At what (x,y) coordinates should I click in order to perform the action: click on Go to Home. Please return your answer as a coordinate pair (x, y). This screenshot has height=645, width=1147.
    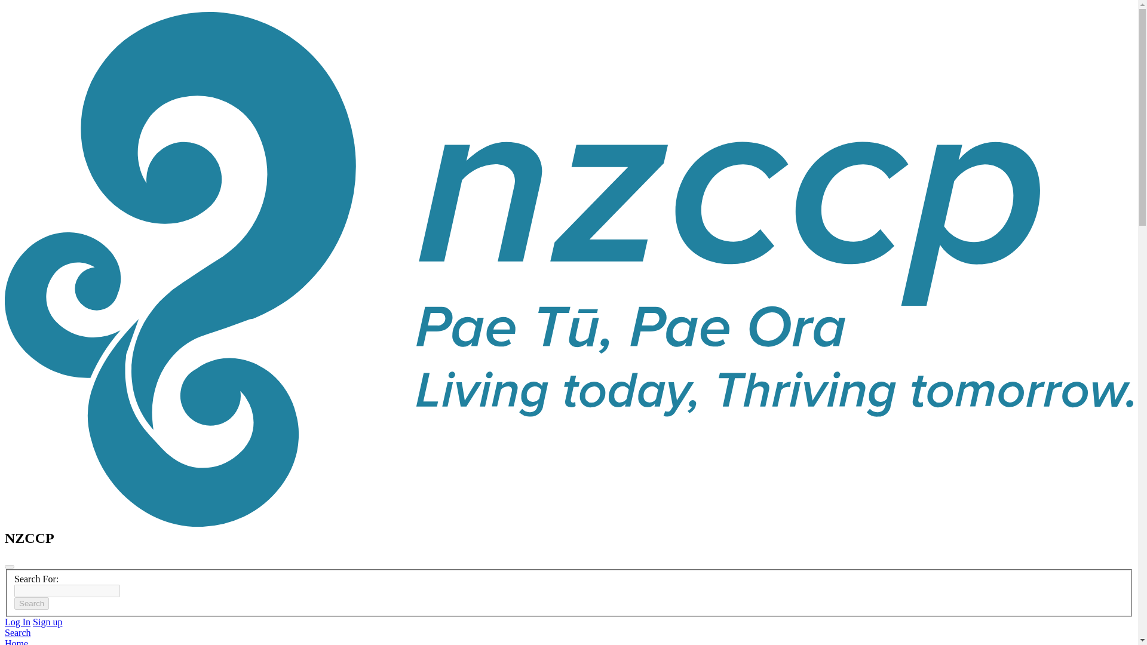
    Looking at the image, I should click on (16, 641).